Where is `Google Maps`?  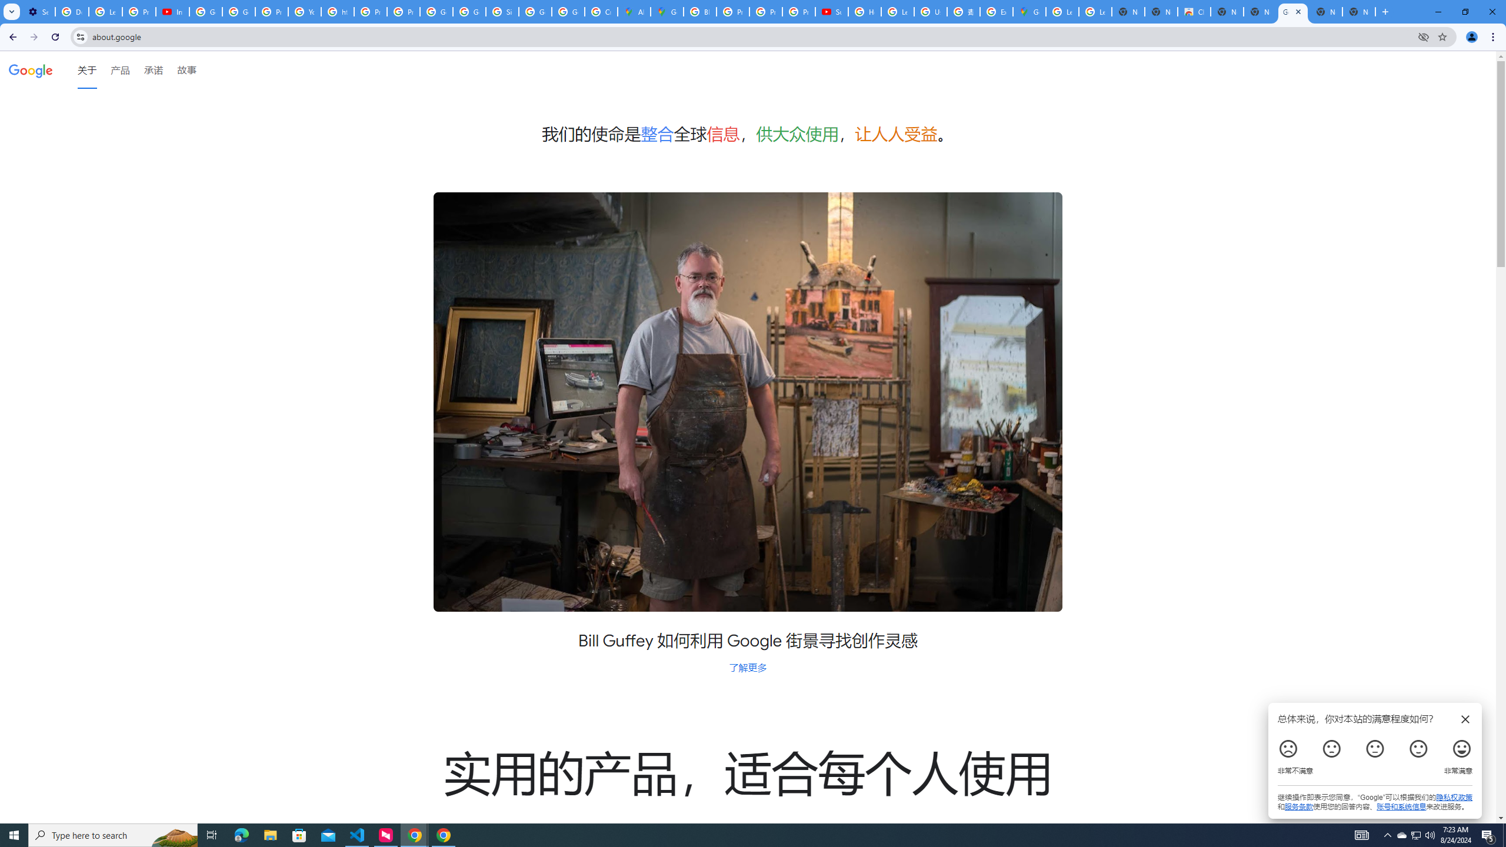
Google Maps is located at coordinates (667, 12).